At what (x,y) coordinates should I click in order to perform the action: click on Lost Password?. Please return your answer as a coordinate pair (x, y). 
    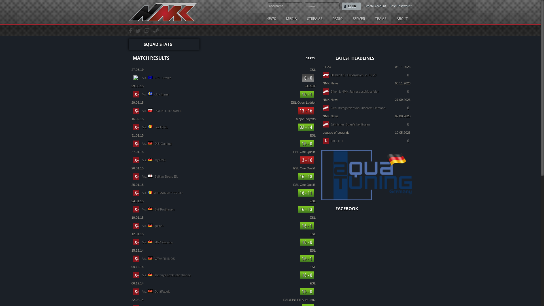
    Looking at the image, I should click on (399, 5).